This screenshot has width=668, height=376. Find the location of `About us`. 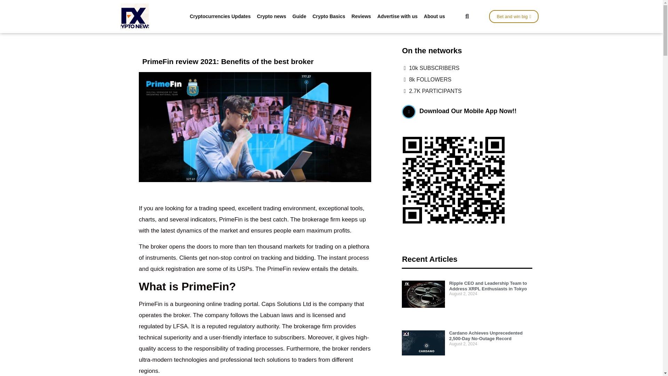

About us is located at coordinates (434, 16).